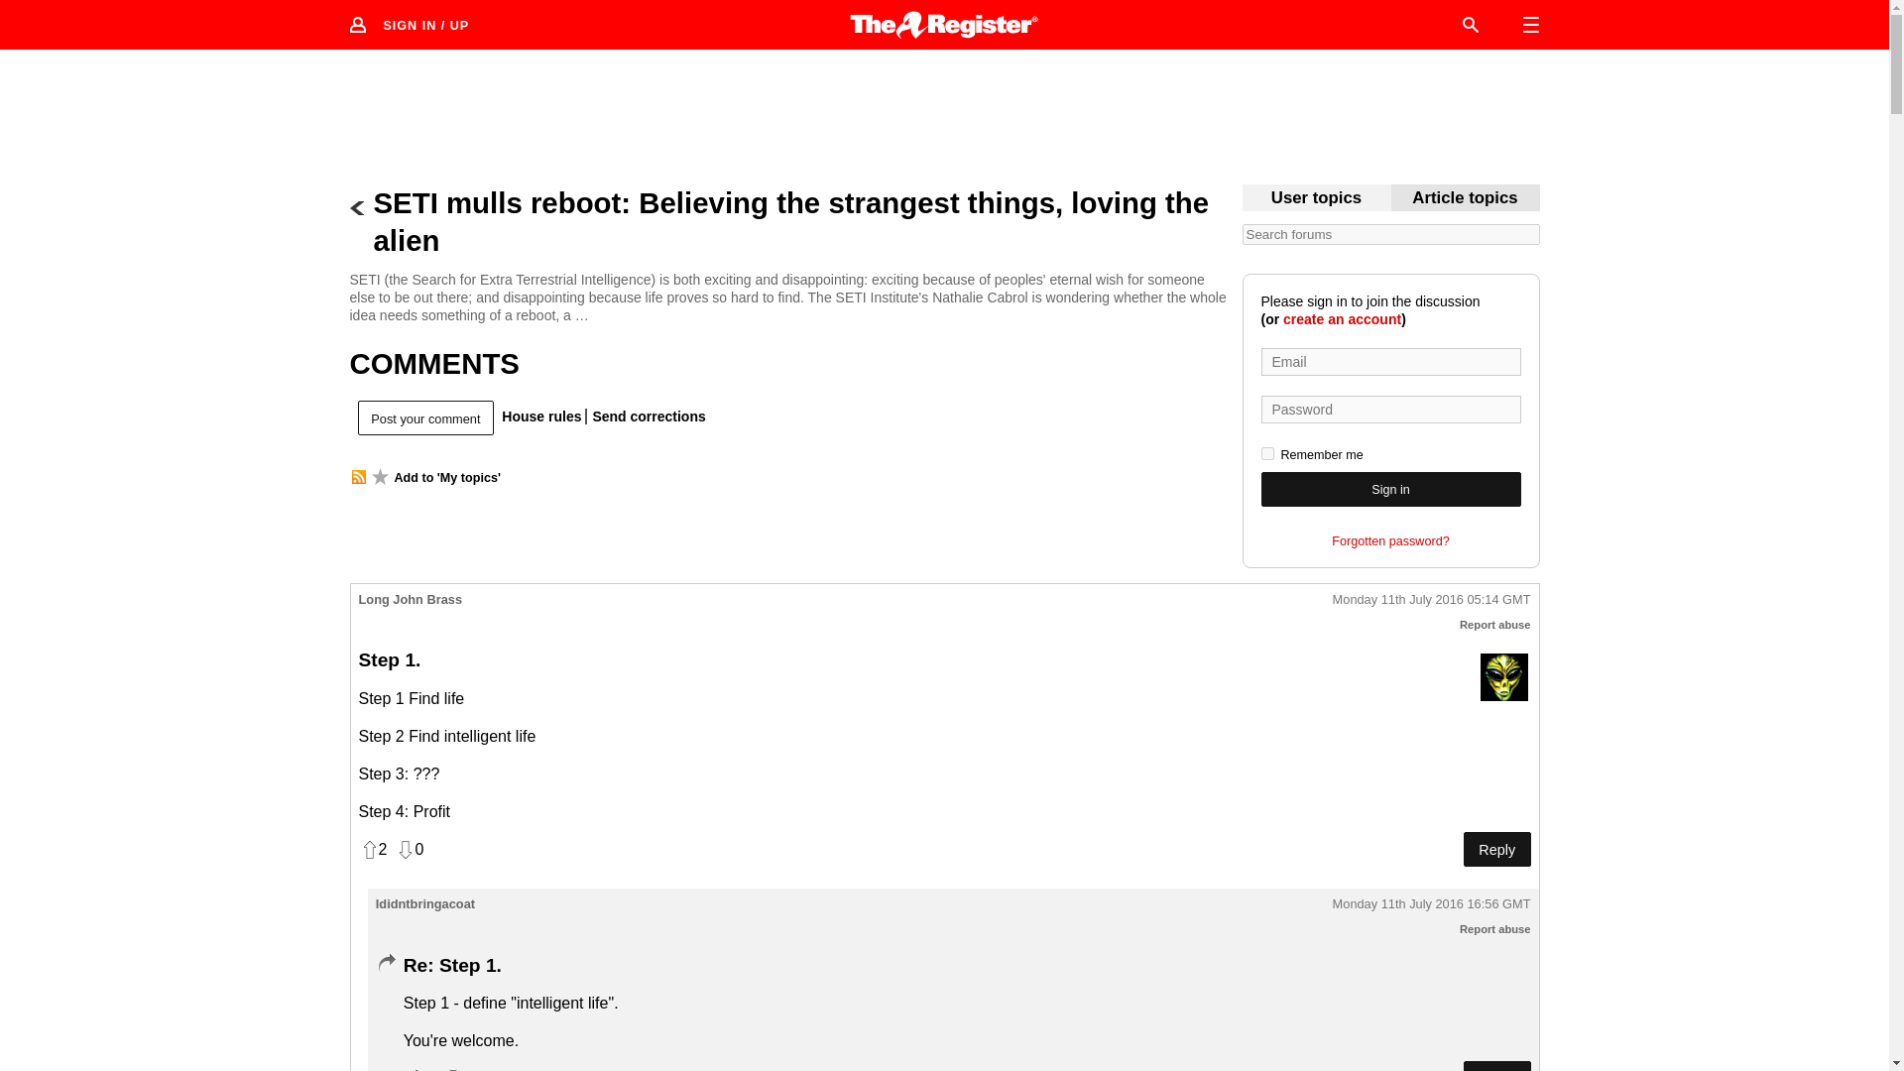  I want to click on Like this post? Vote for it!, so click(373, 849).